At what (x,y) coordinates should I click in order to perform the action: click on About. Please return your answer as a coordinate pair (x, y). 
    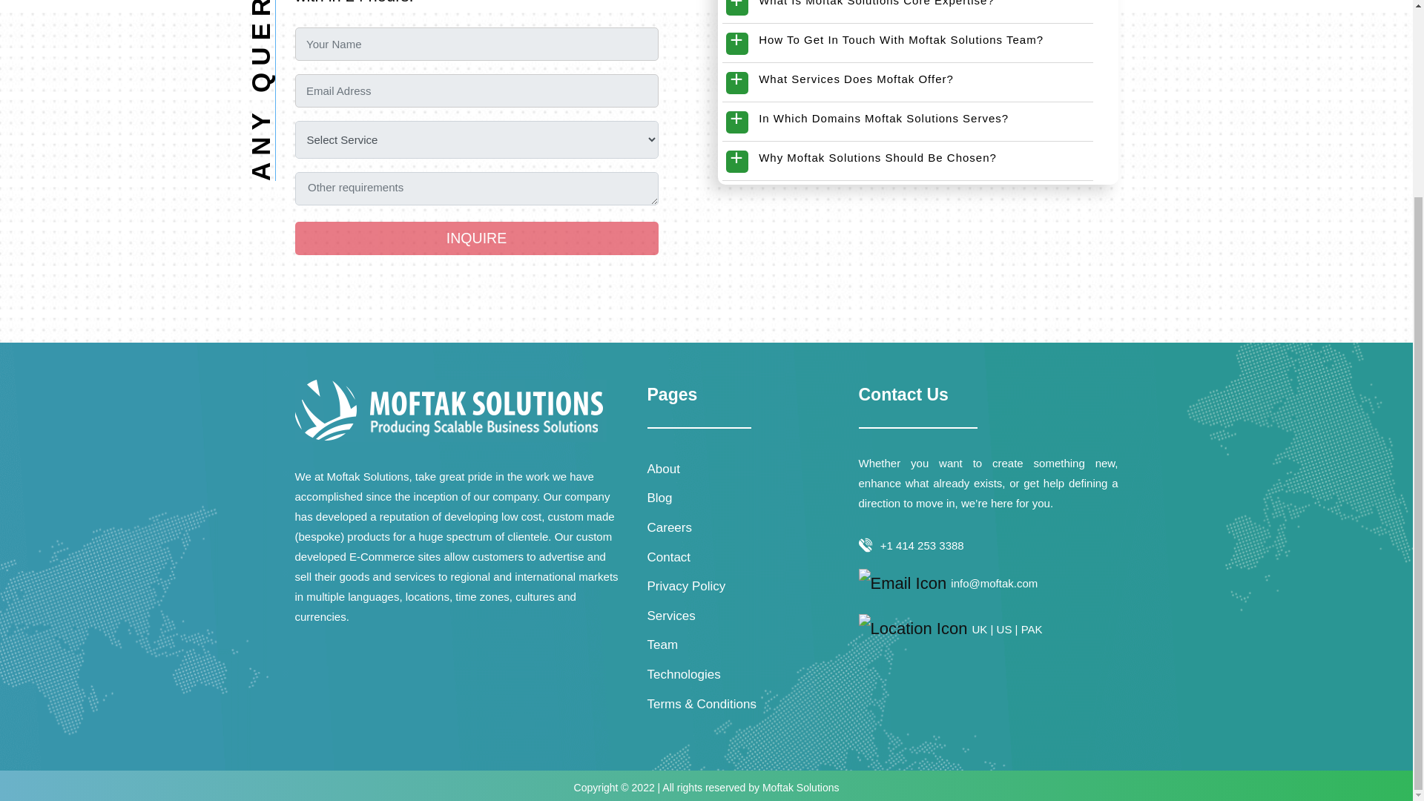
    Looking at the image, I should click on (662, 469).